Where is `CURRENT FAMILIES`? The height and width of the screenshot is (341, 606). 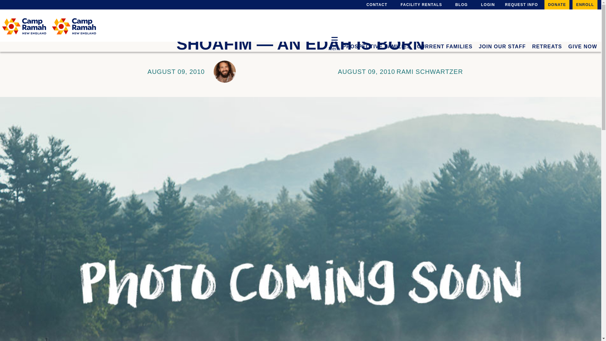
CURRENT FAMILIES is located at coordinates (444, 44).